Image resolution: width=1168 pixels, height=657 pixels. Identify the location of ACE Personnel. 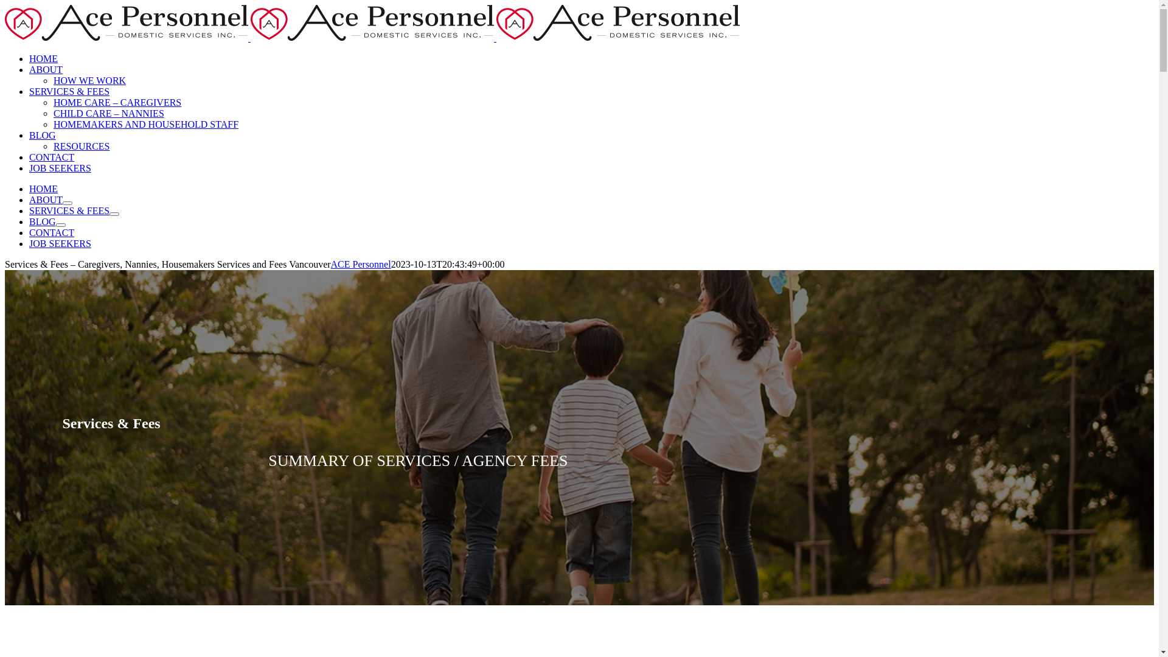
(361, 264).